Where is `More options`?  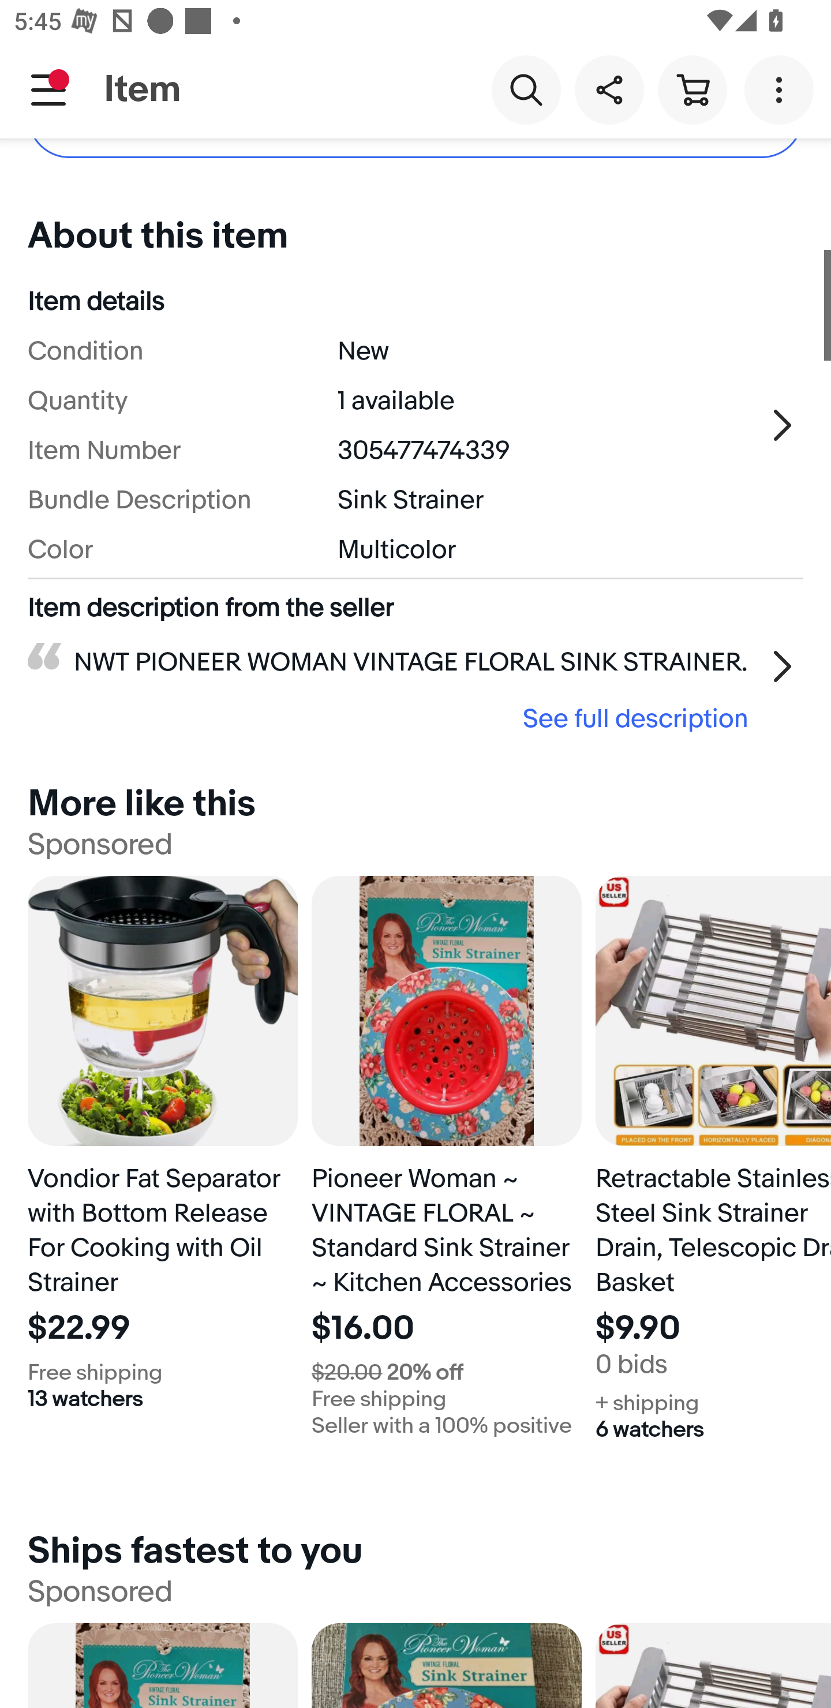
More options is located at coordinates (783, 89).